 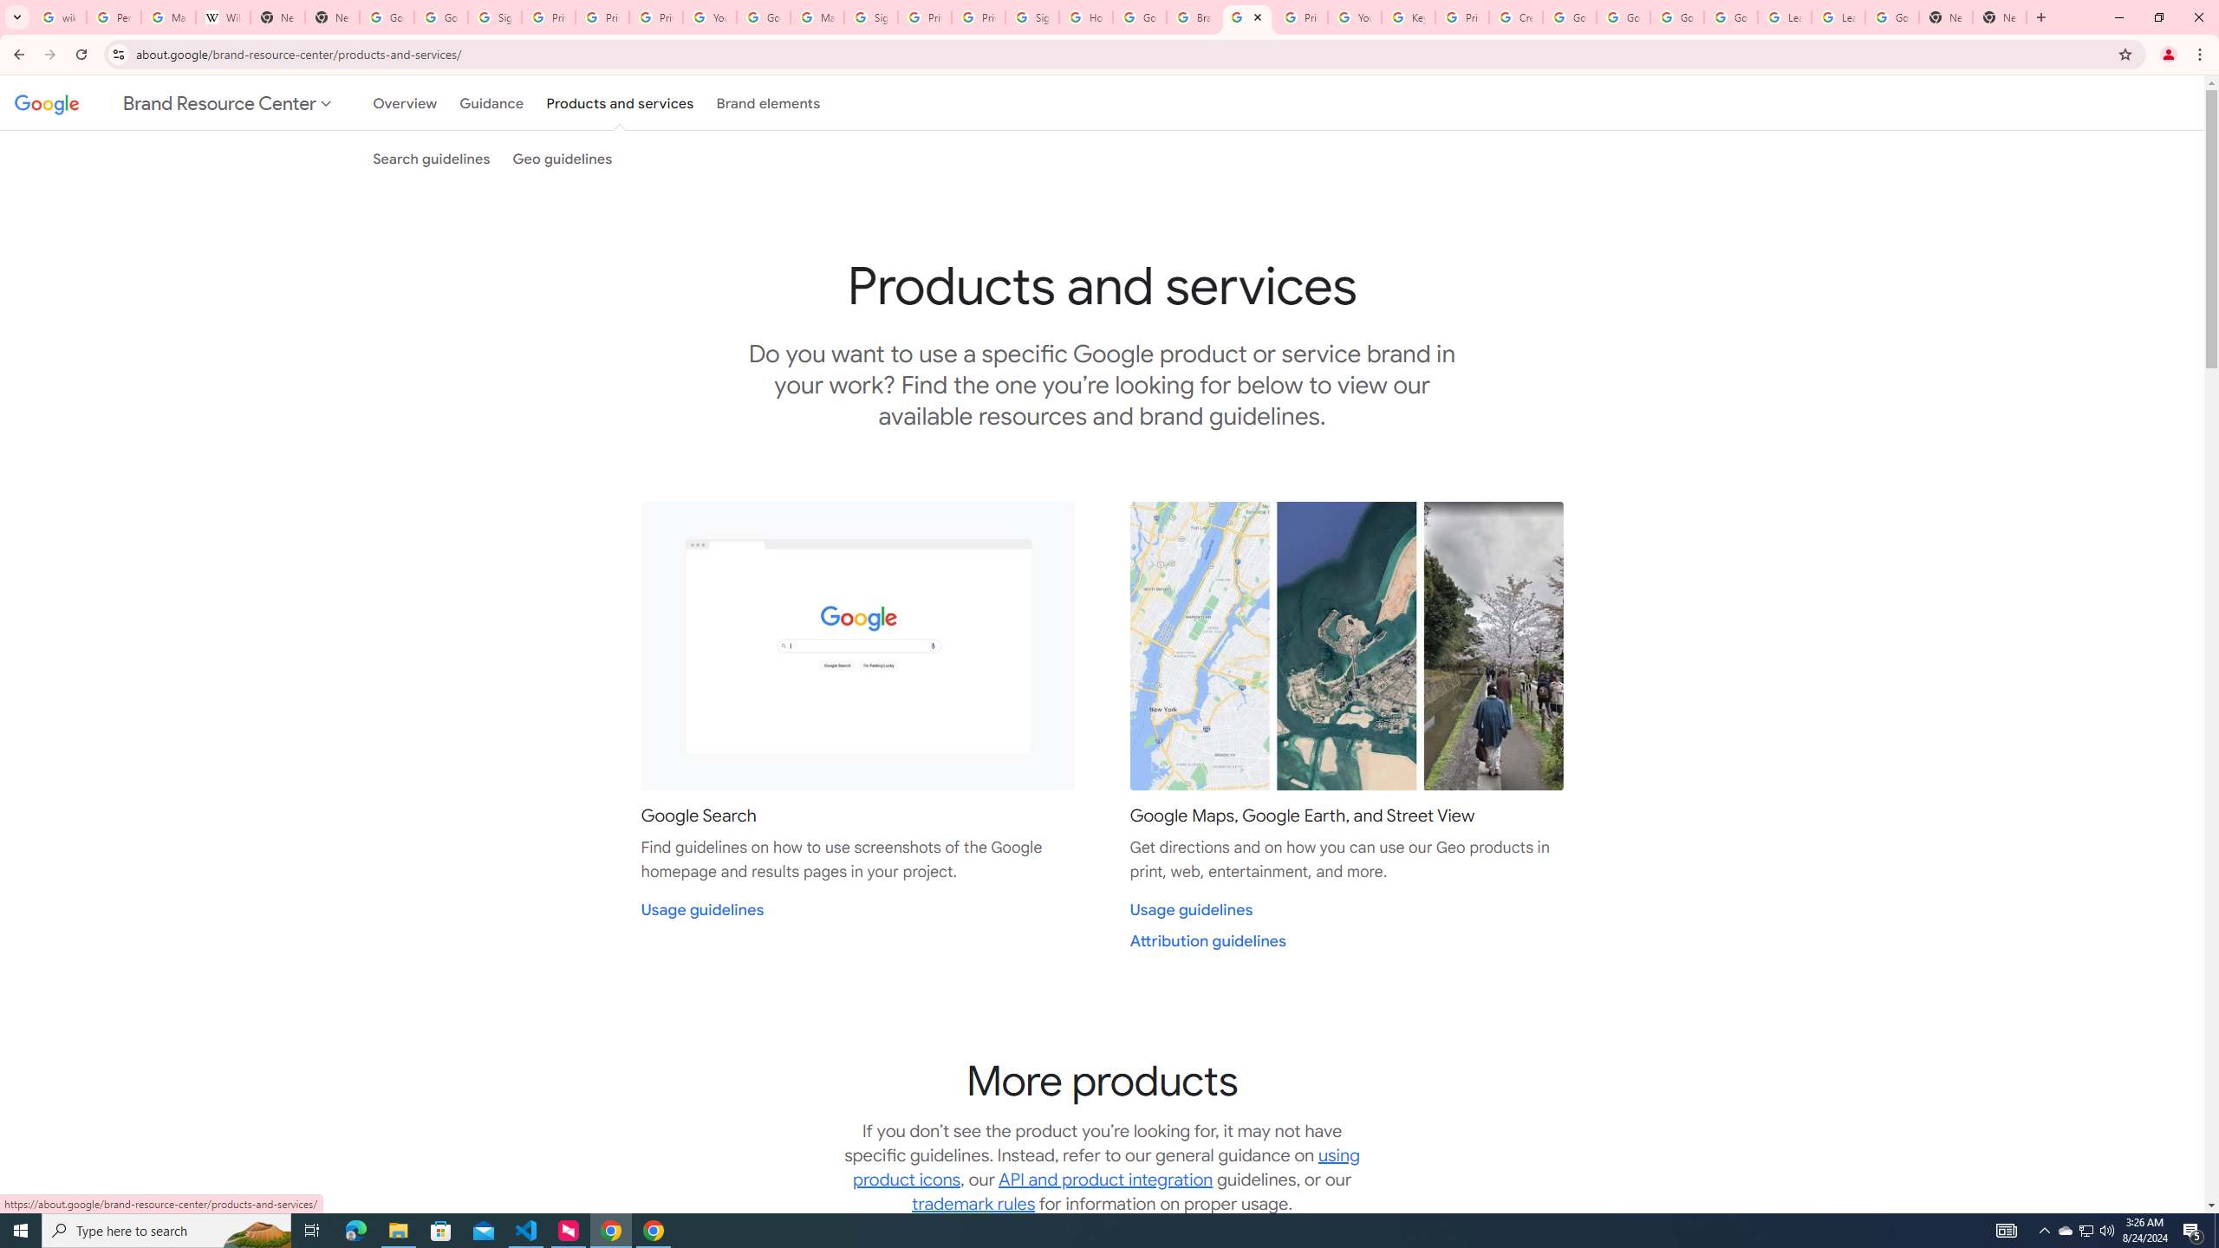 I want to click on Brand Resource Center, so click(x=1194, y=17).